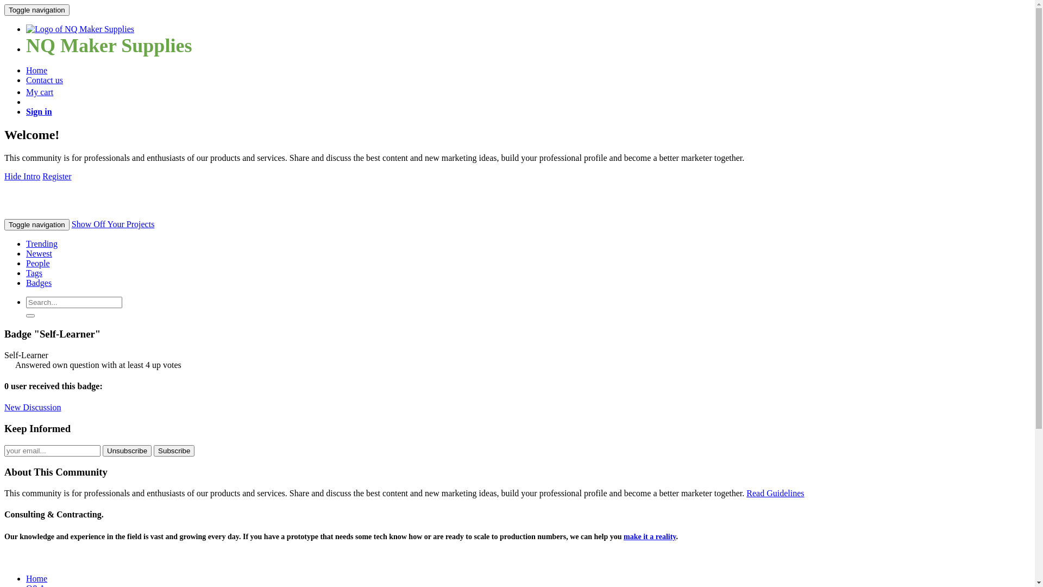  Describe the element at coordinates (127, 451) in the screenshot. I see `Unsubscribe` at that location.